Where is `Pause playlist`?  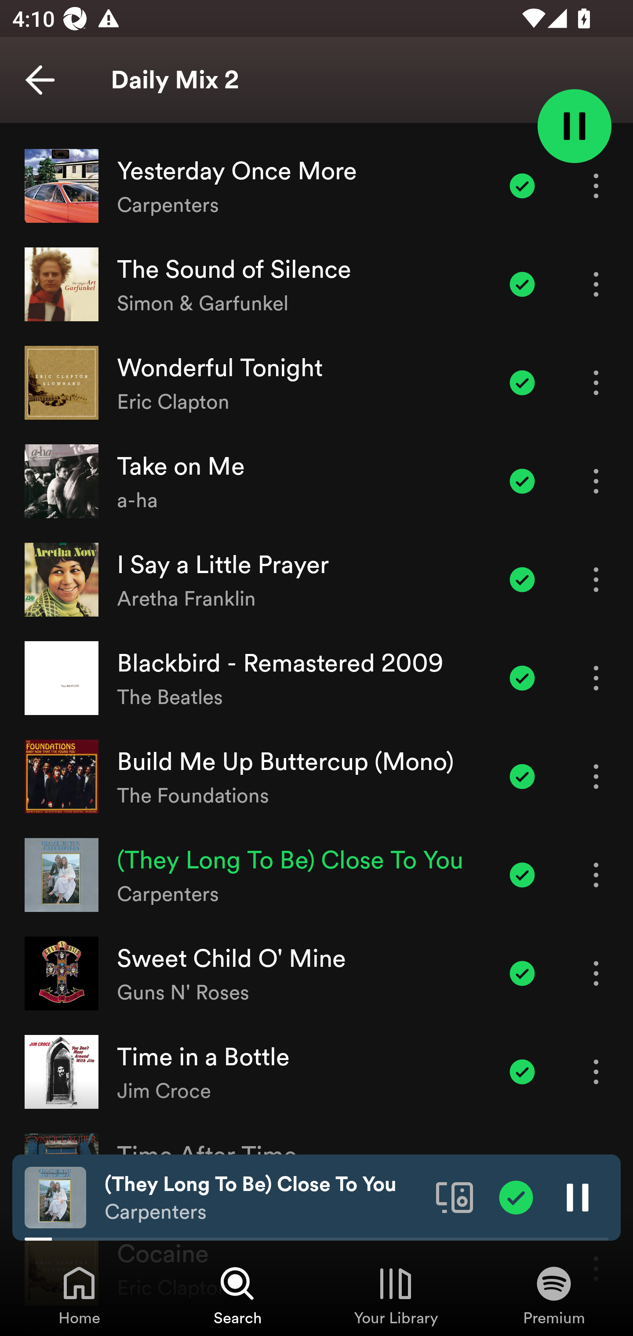 Pause playlist is located at coordinates (574, 125).